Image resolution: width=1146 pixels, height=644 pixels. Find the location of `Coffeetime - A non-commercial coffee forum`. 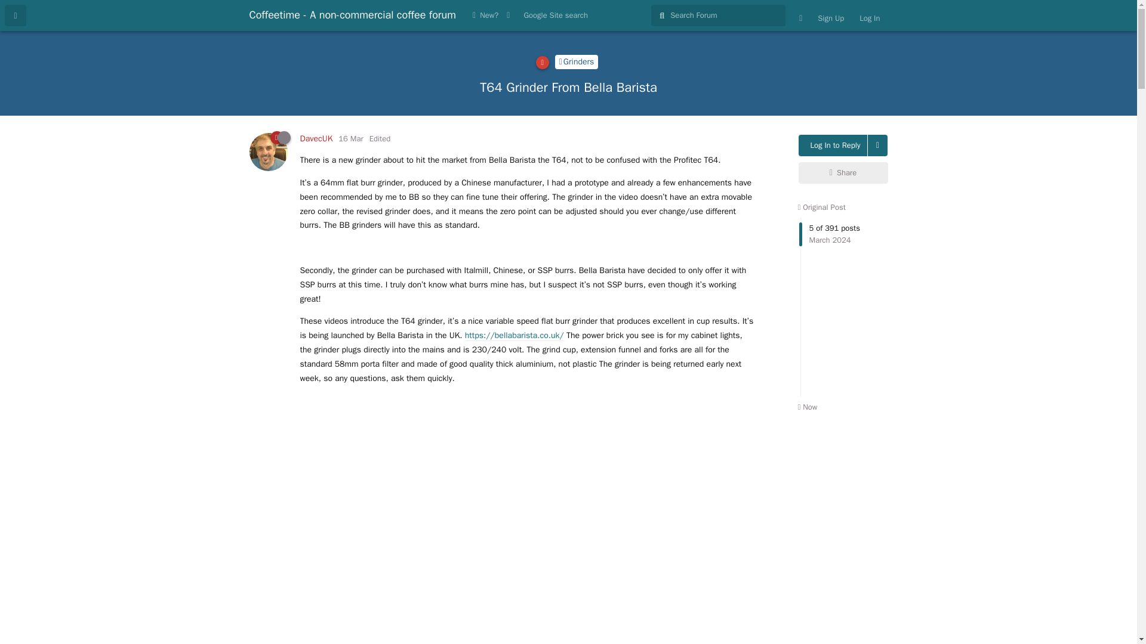

Coffeetime - A non-commercial coffee forum is located at coordinates (353, 14).